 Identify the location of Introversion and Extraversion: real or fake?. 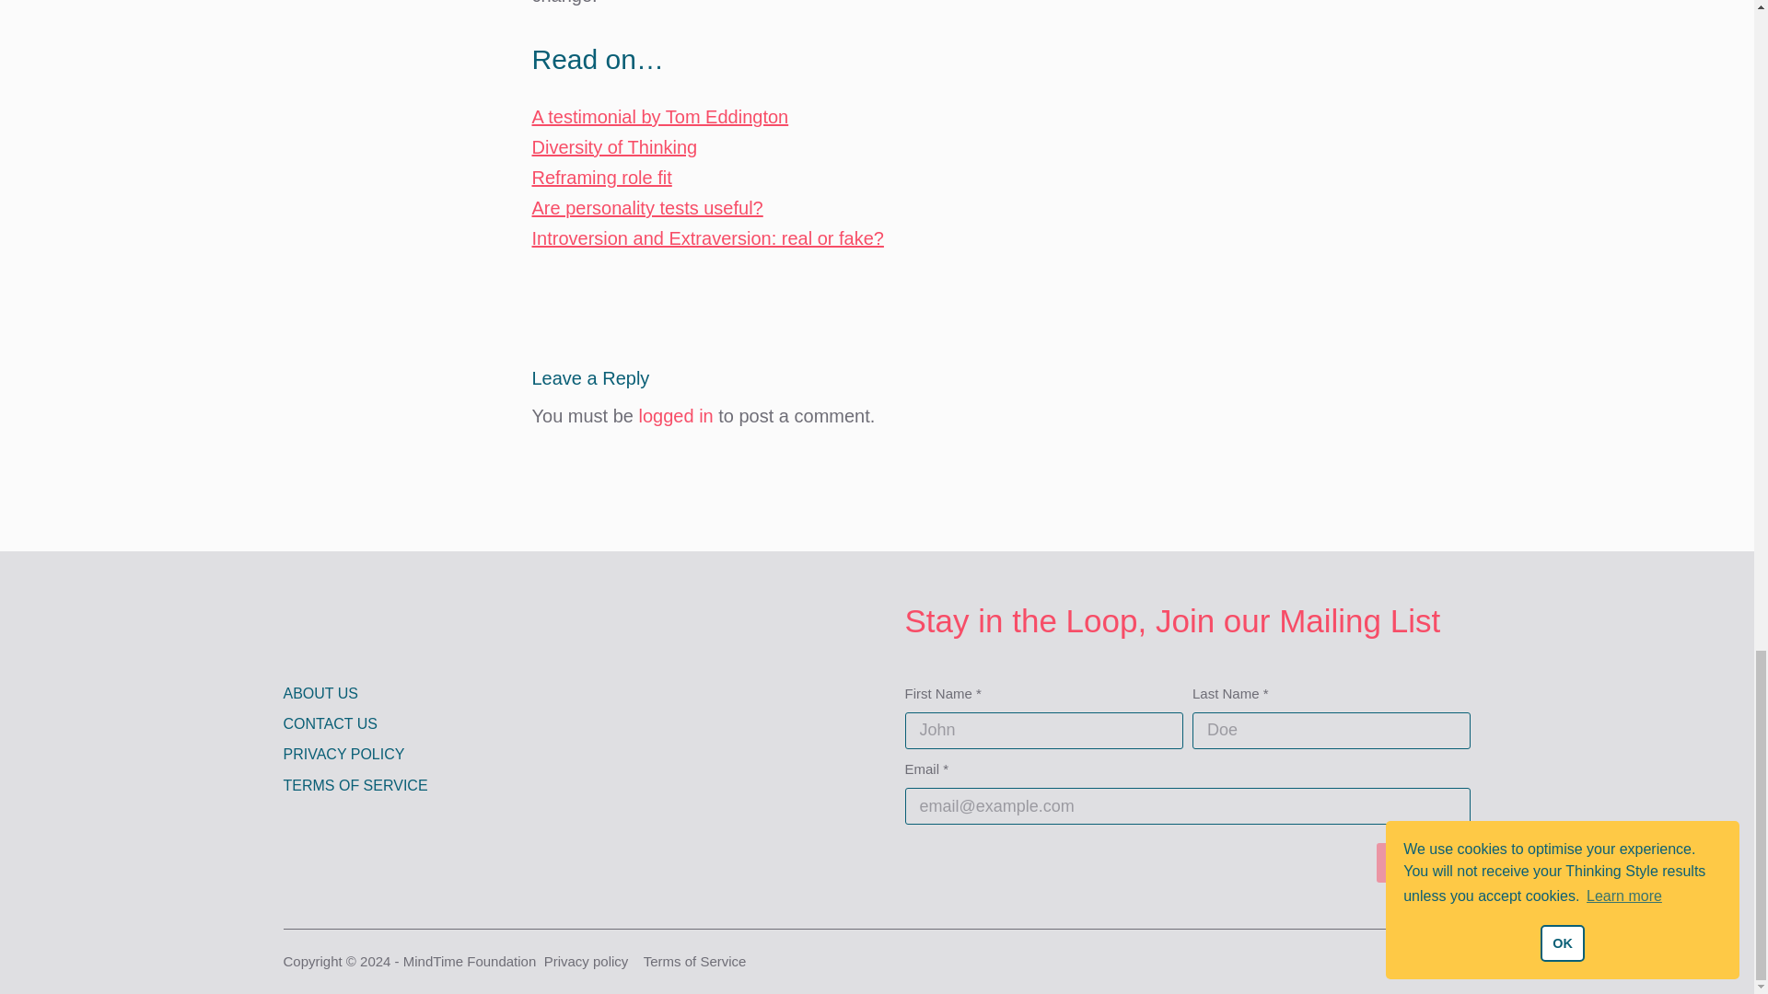
(707, 238).